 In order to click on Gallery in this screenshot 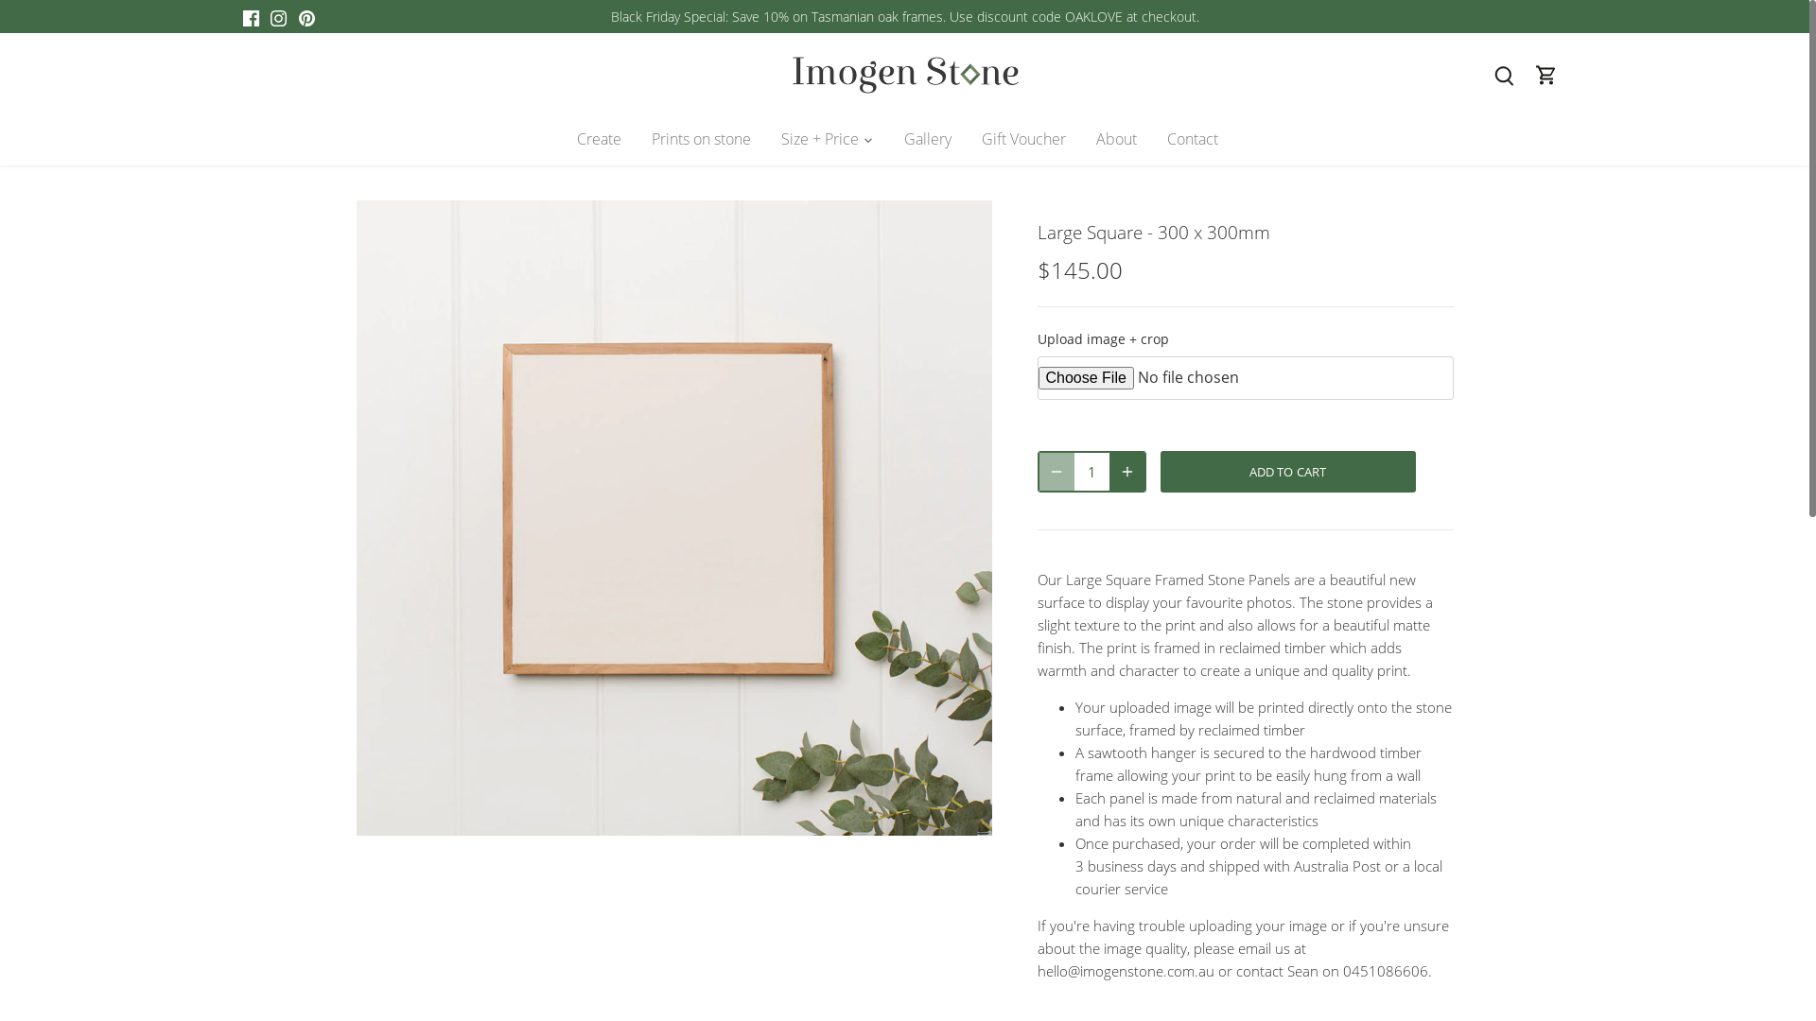, I will do `click(928, 140)`.